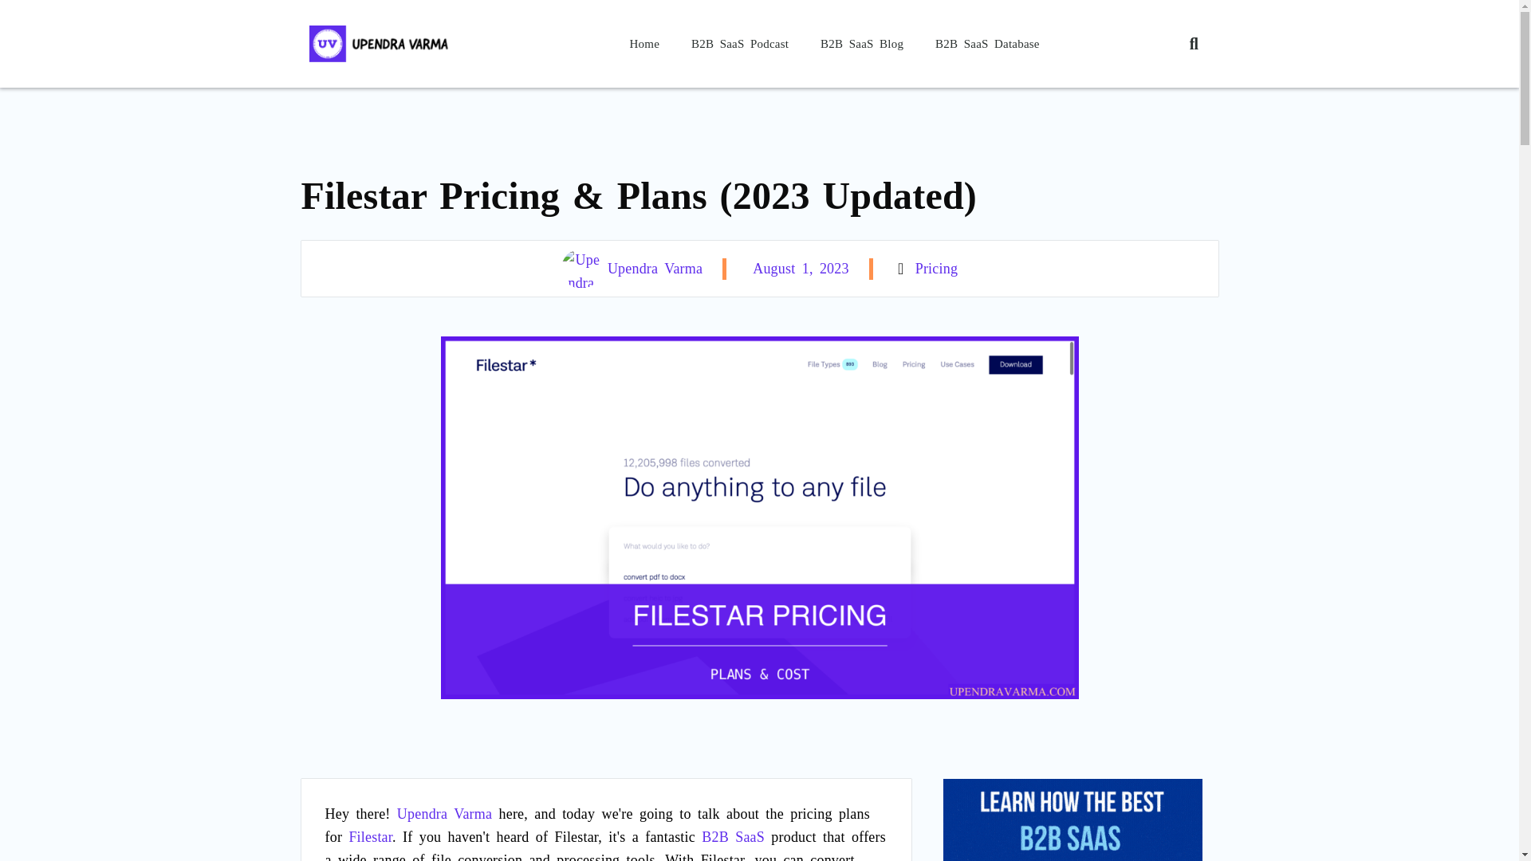 The image size is (1531, 861). What do you see at coordinates (797, 268) in the screenshot?
I see `August 1, 2023` at bounding box center [797, 268].